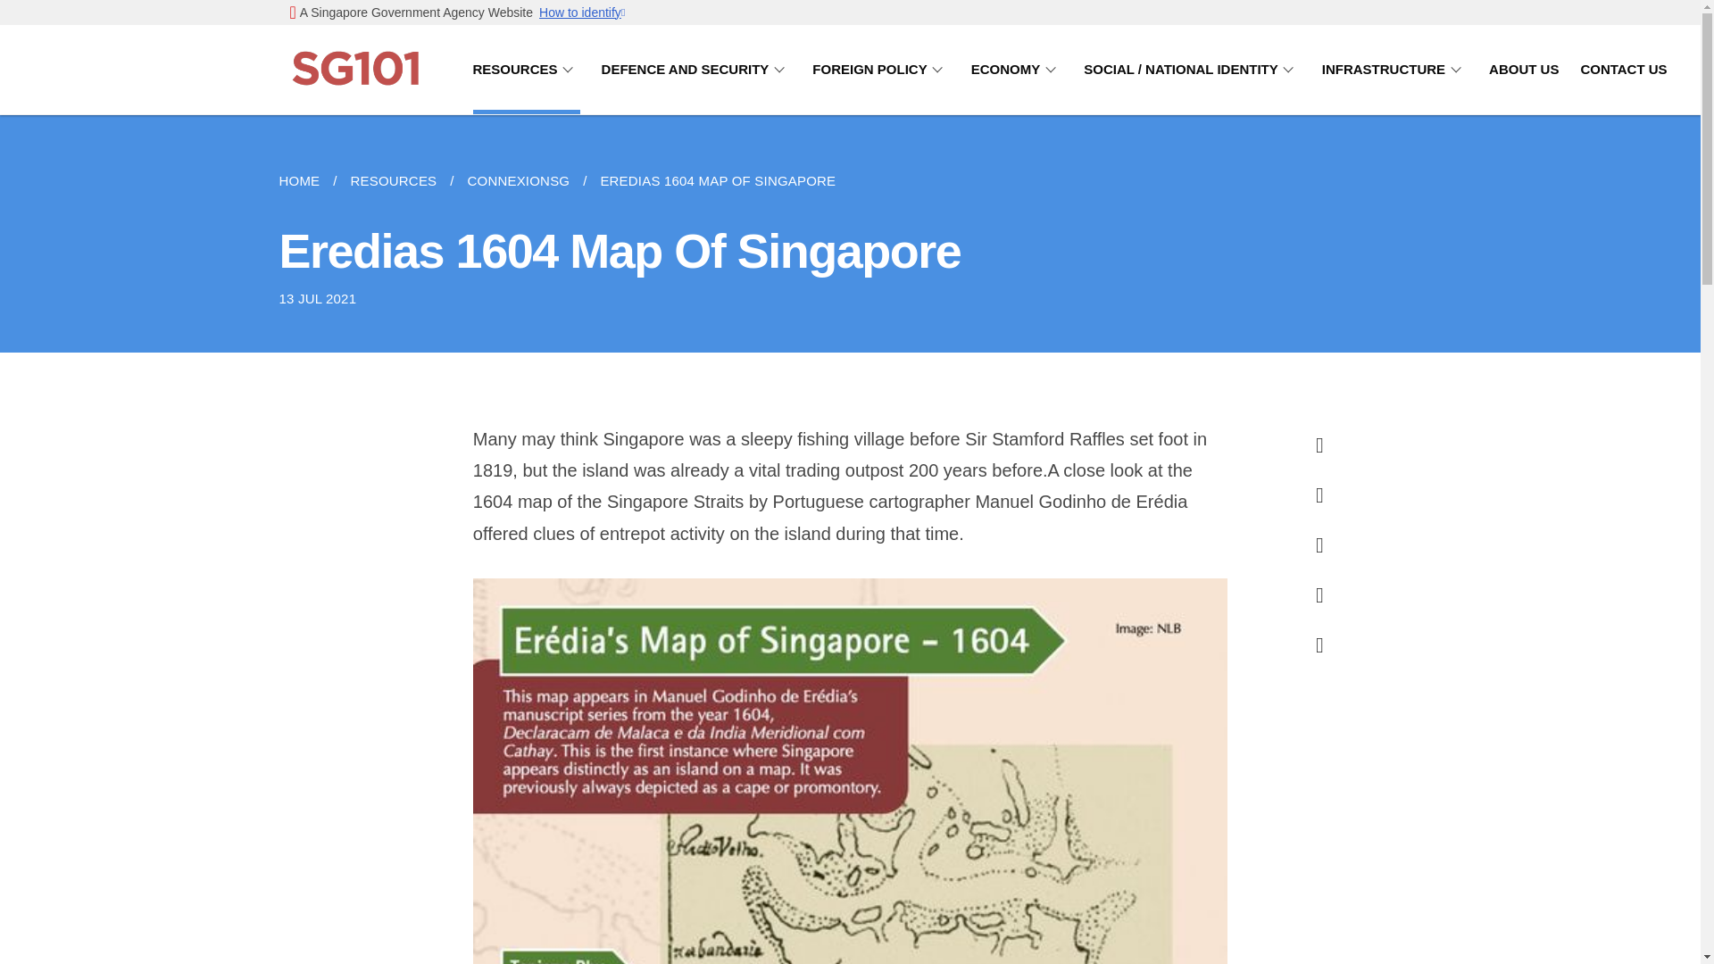  Describe the element at coordinates (1017, 70) in the screenshot. I see `ECONOMY` at that location.